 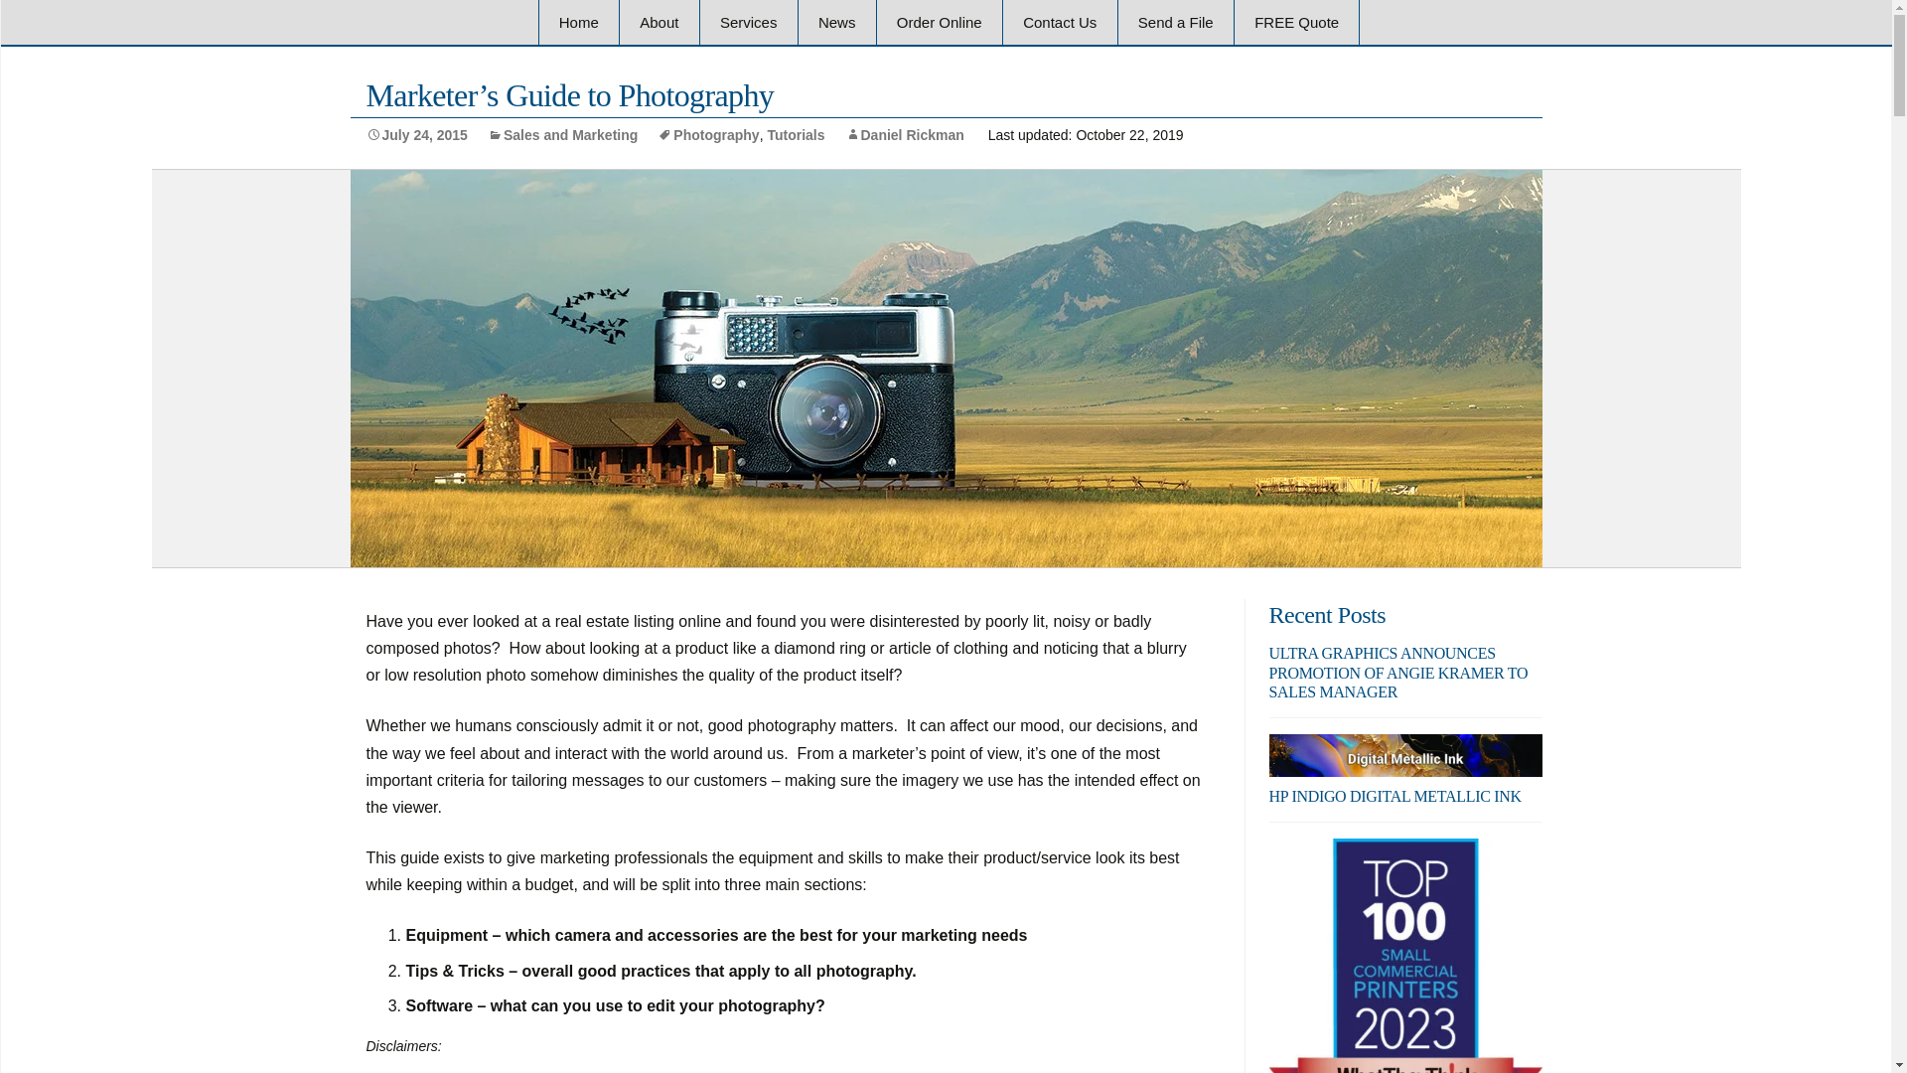 I want to click on Send a File, so click(x=1176, y=22).